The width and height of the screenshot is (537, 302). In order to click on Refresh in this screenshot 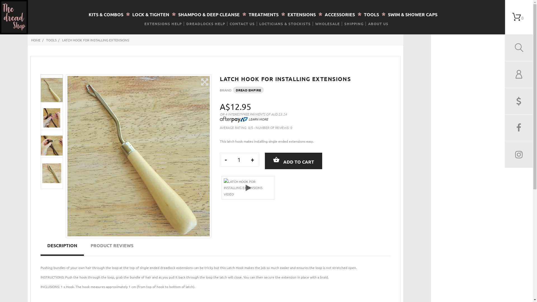, I will do `click(8, 4)`.